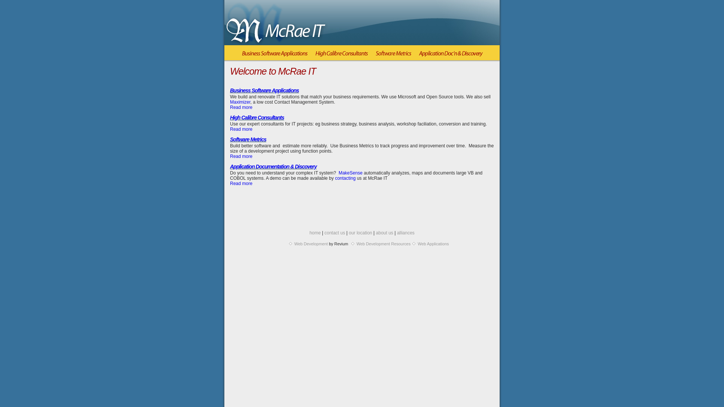 This screenshot has height=407, width=724. What do you see at coordinates (335, 233) in the screenshot?
I see `contact us` at bounding box center [335, 233].